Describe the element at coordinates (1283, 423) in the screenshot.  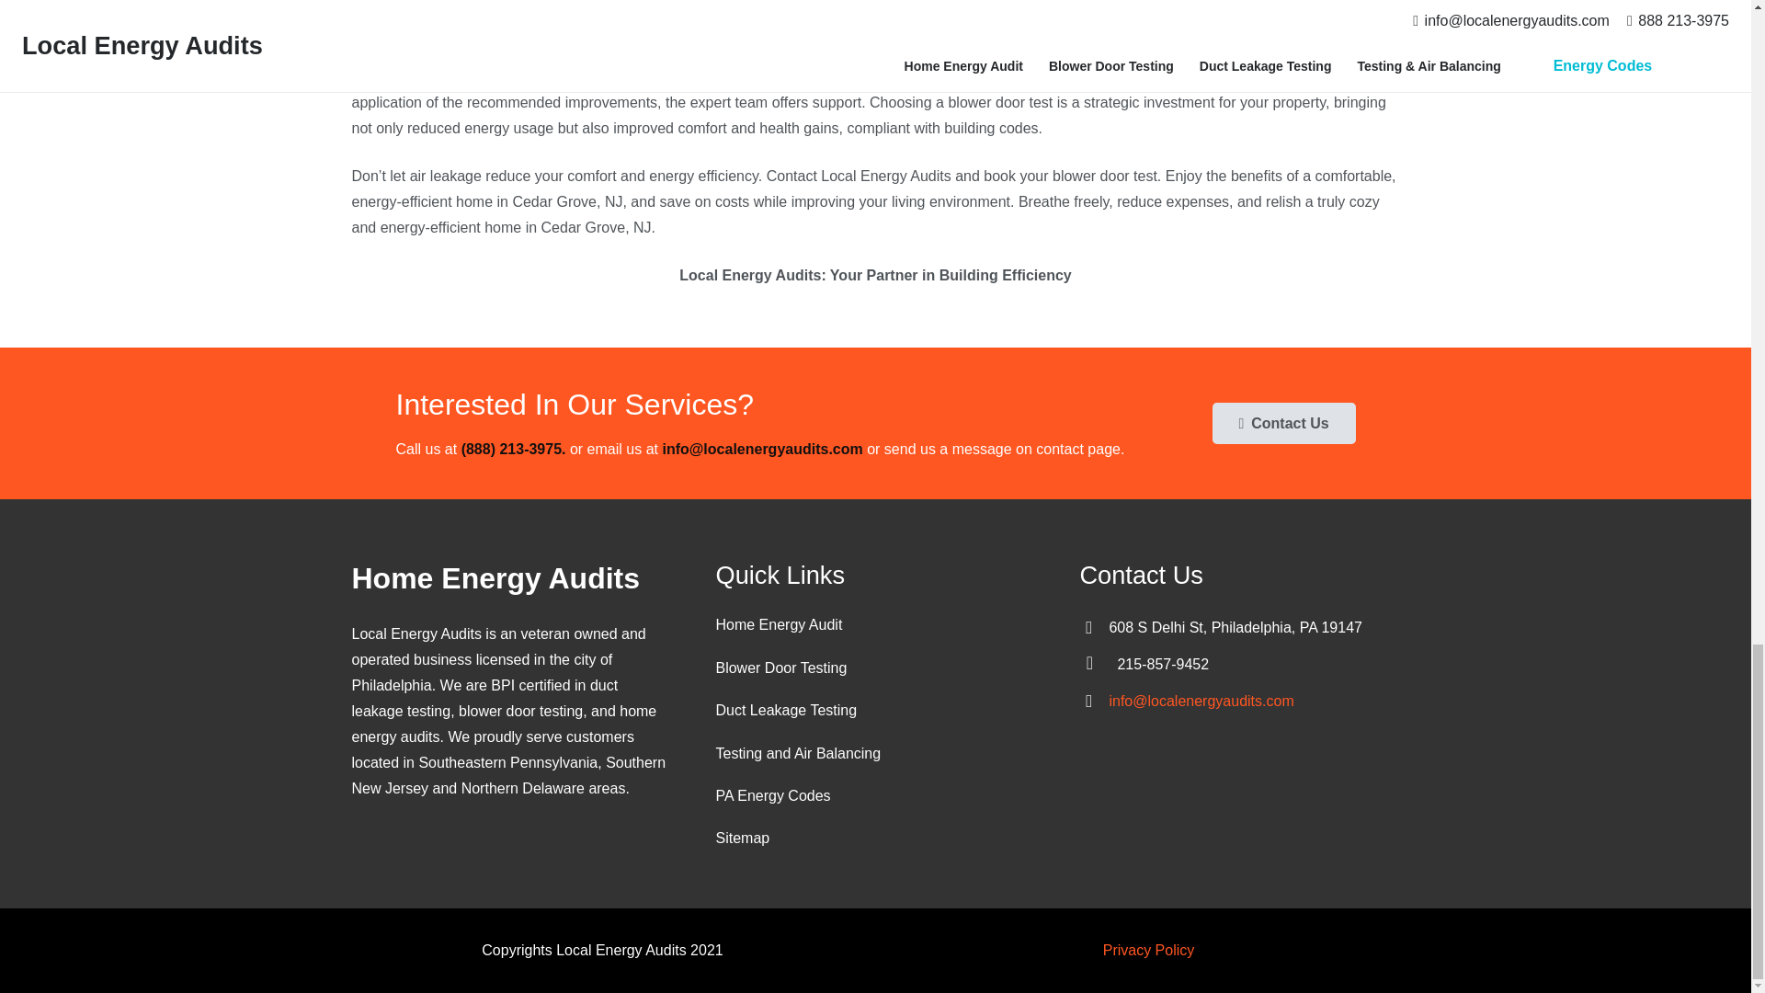
I see `Contact Us` at that location.